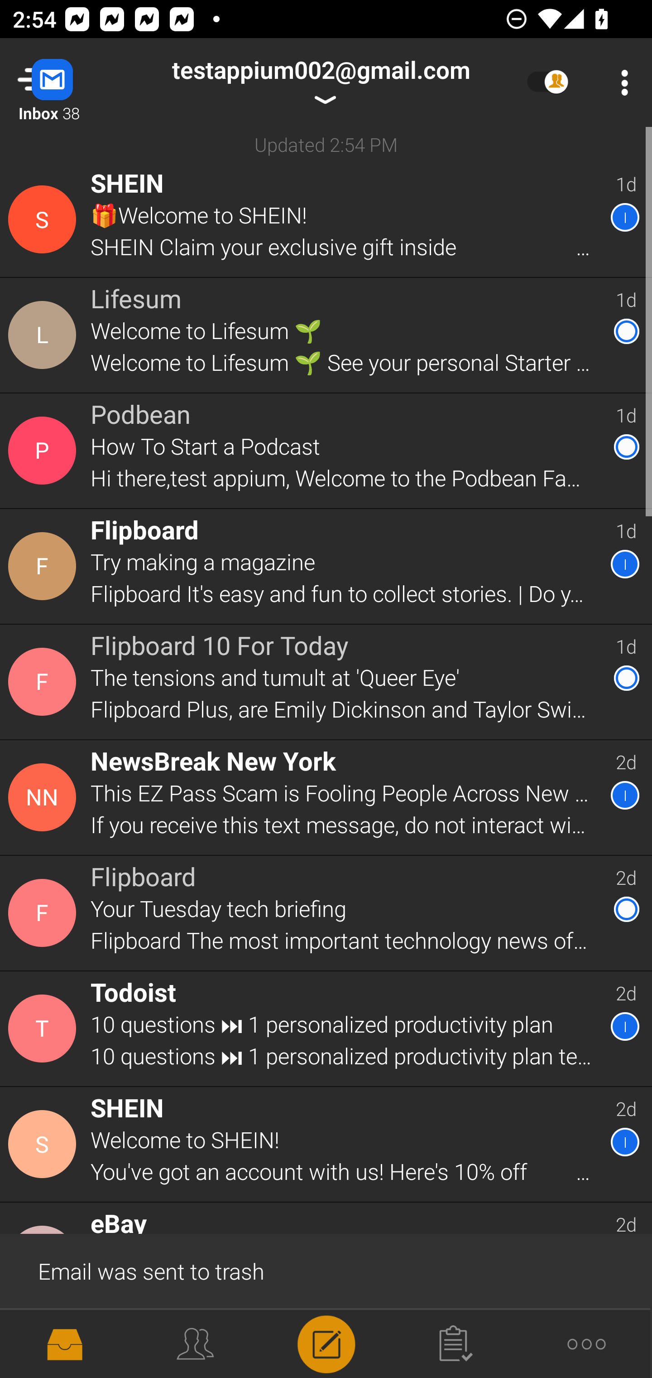 This screenshot has height=1378, width=652. Describe the element at coordinates (44, 335) in the screenshot. I see `Contact Details` at that location.